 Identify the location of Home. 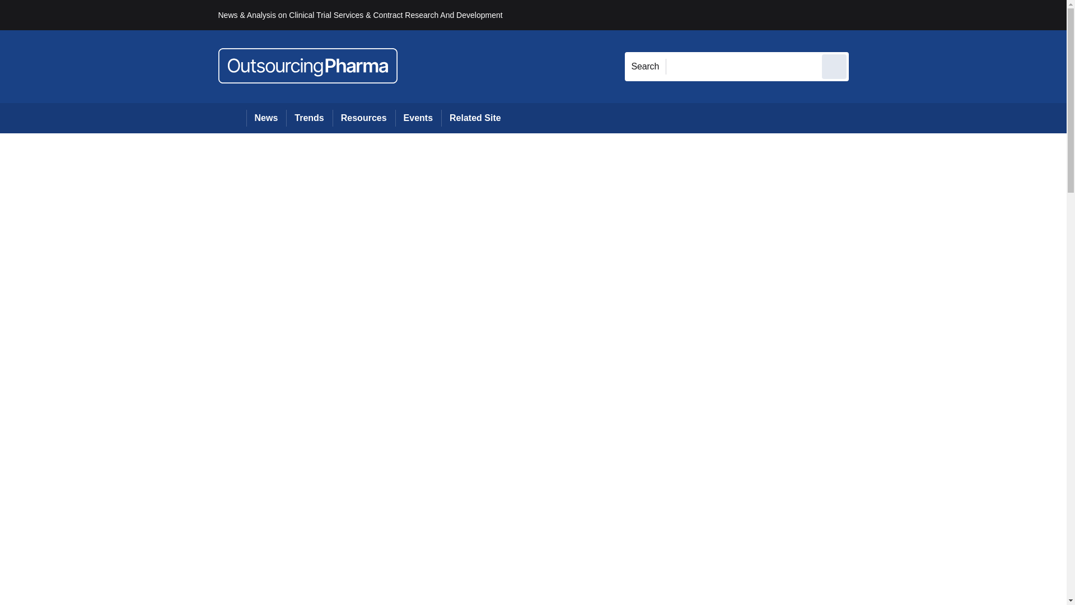
(232, 118).